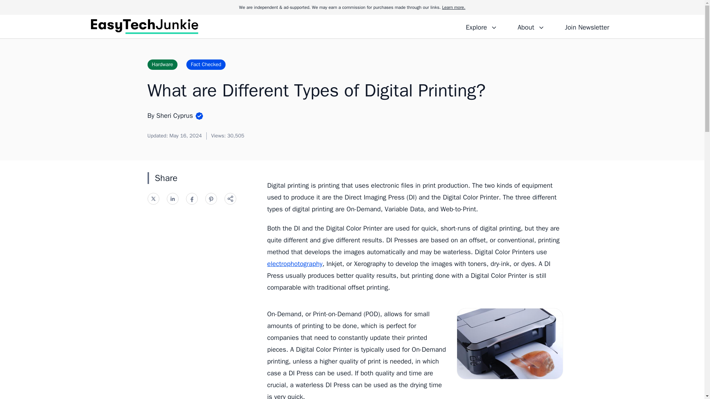  What do you see at coordinates (586, 26) in the screenshot?
I see `Join Newsletter` at bounding box center [586, 26].